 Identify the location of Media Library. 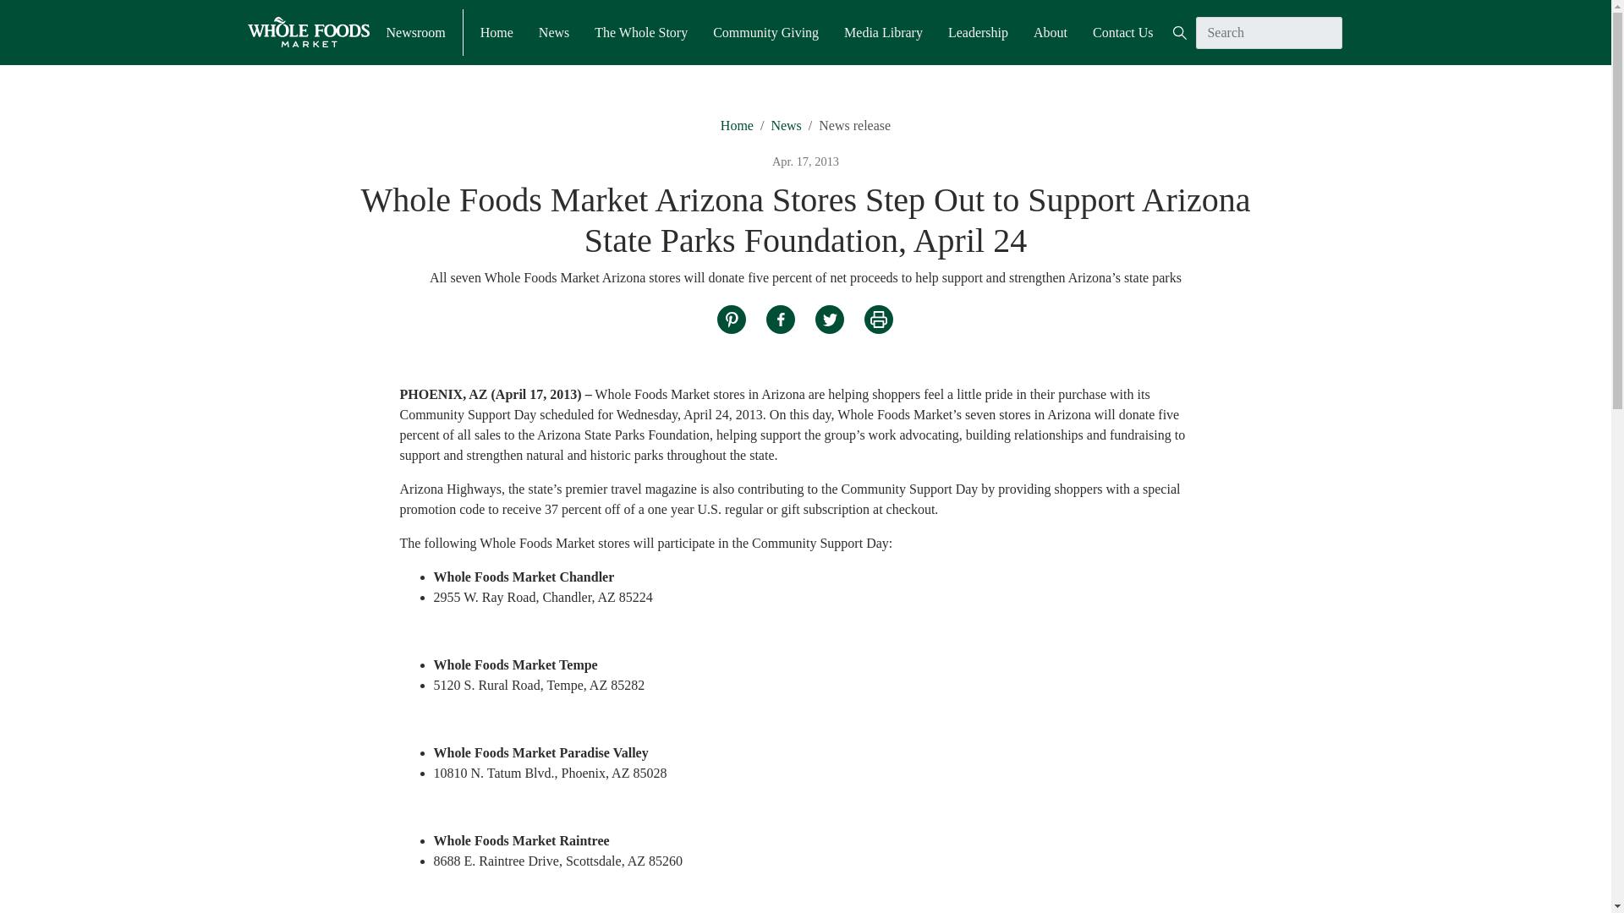
(883, 31).